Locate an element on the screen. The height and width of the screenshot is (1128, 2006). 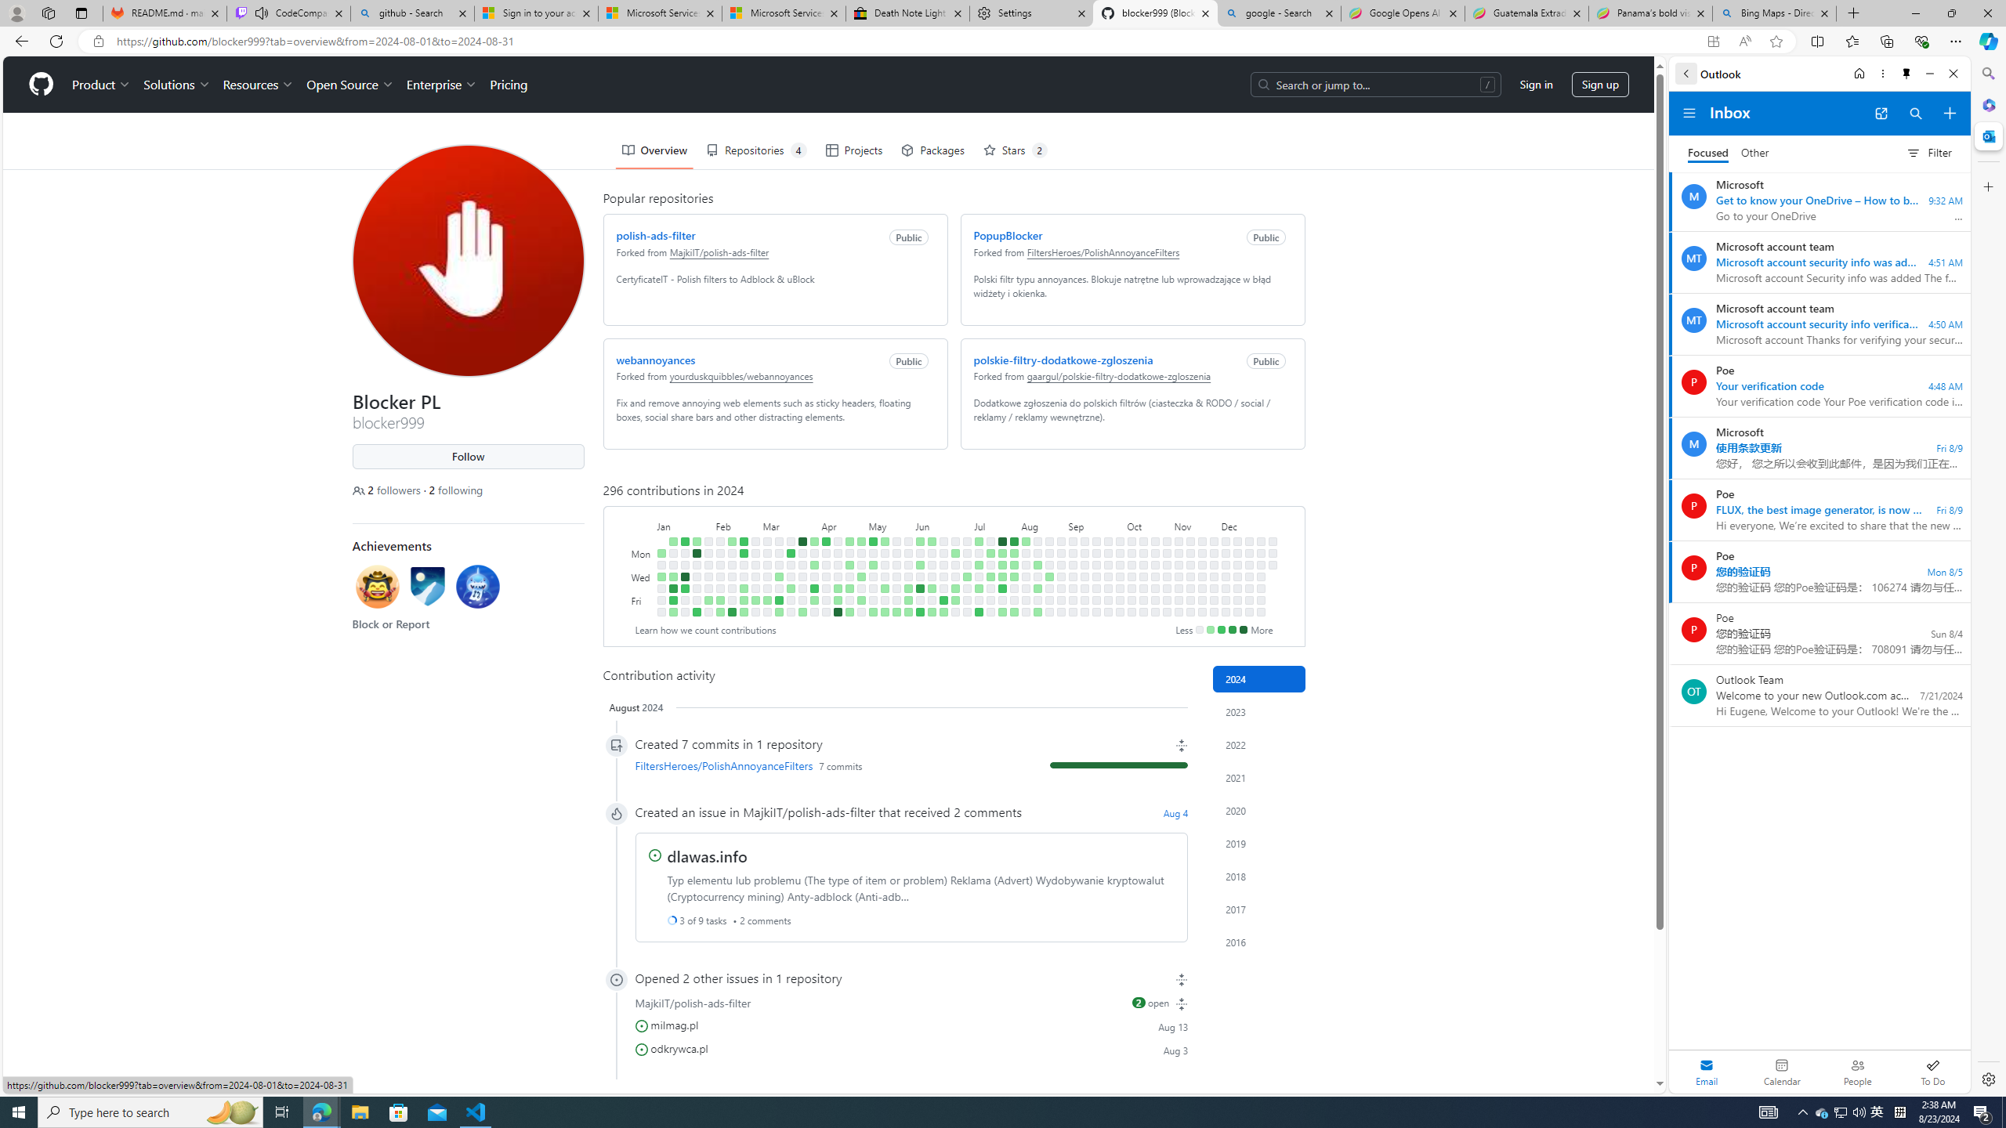
8 contributions on February 17th. is located at coordinates (730, 613).